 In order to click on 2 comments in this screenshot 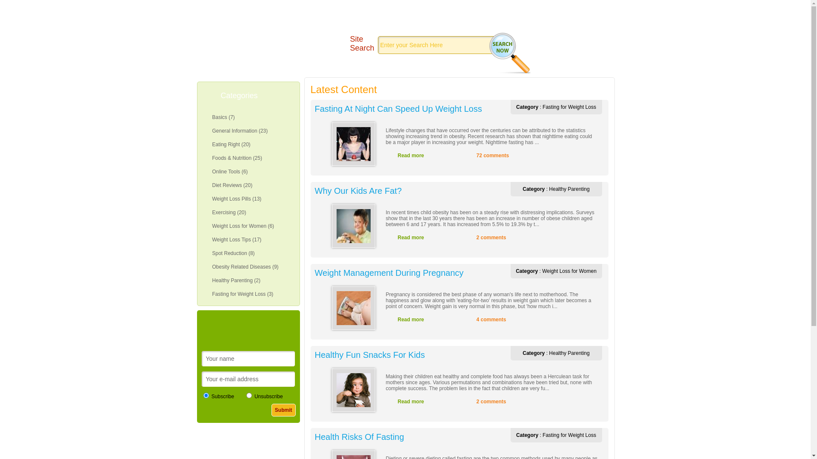, I will do `click(500, 238)`.